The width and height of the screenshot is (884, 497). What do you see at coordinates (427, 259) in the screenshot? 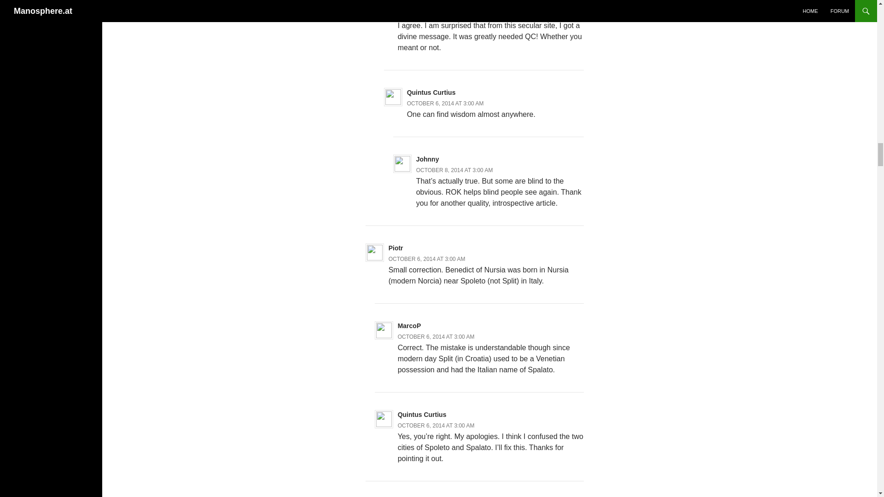
I see `OCTOBER 6, 2014 AT 3:00 AM` at bounding box center [427, 259].